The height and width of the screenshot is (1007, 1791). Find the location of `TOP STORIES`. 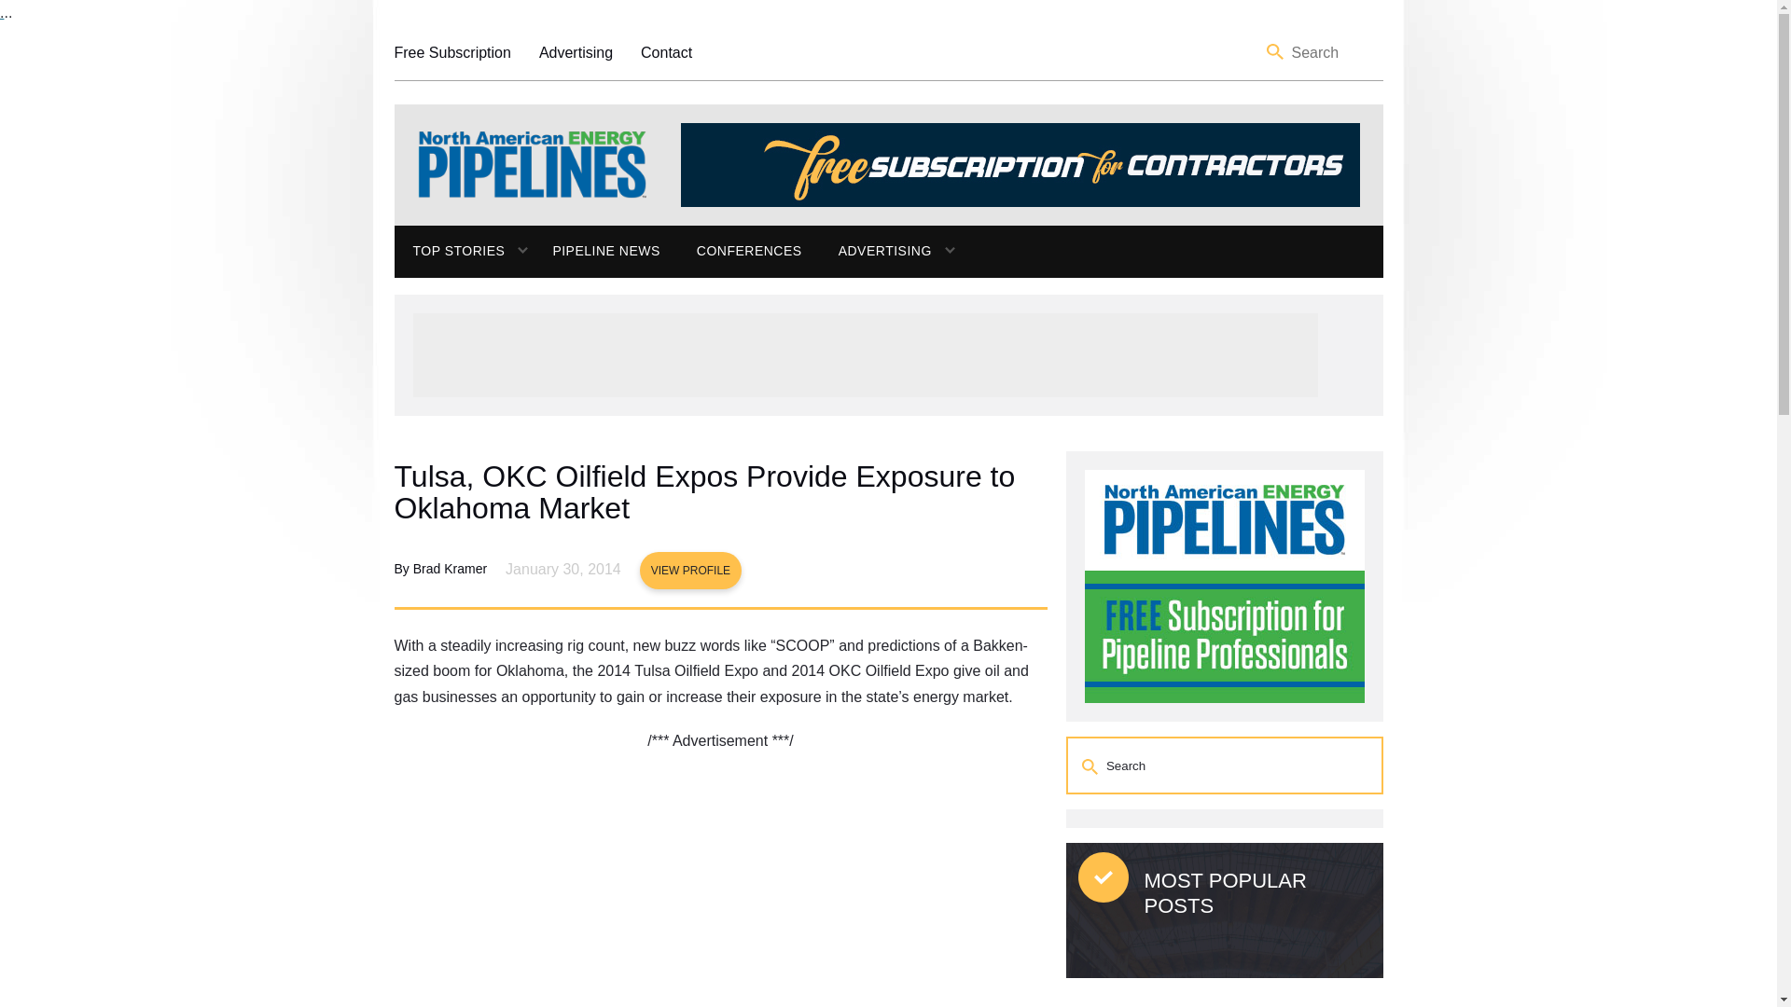

TOP STORIES is located at coordinates (450, 252).